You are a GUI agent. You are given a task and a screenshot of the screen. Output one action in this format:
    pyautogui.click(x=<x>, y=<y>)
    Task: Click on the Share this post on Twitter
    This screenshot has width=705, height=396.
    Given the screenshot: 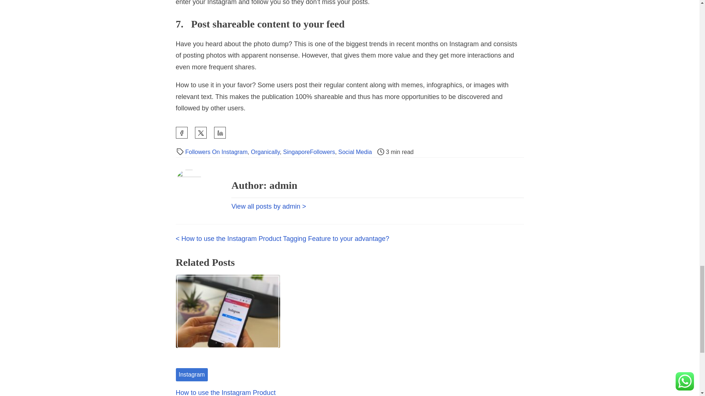 What is the action you would take?
    pyautogui.click(x=200, y=133)
    